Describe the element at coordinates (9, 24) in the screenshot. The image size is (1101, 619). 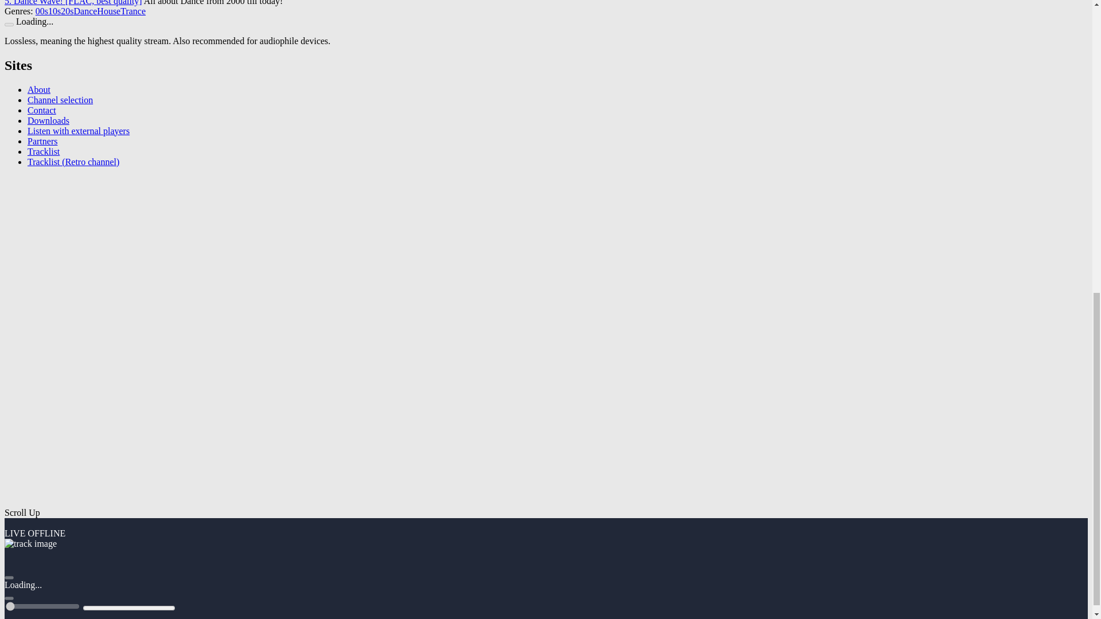
I see `Play` at that location.